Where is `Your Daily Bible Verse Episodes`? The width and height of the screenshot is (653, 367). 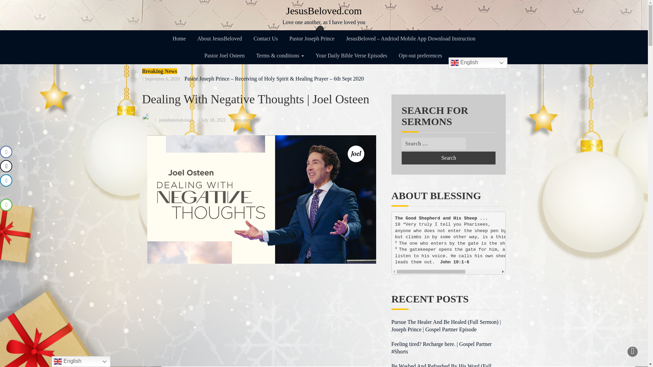
Your Daily Bible Verse Episodes is located at coordinates (246, 120).